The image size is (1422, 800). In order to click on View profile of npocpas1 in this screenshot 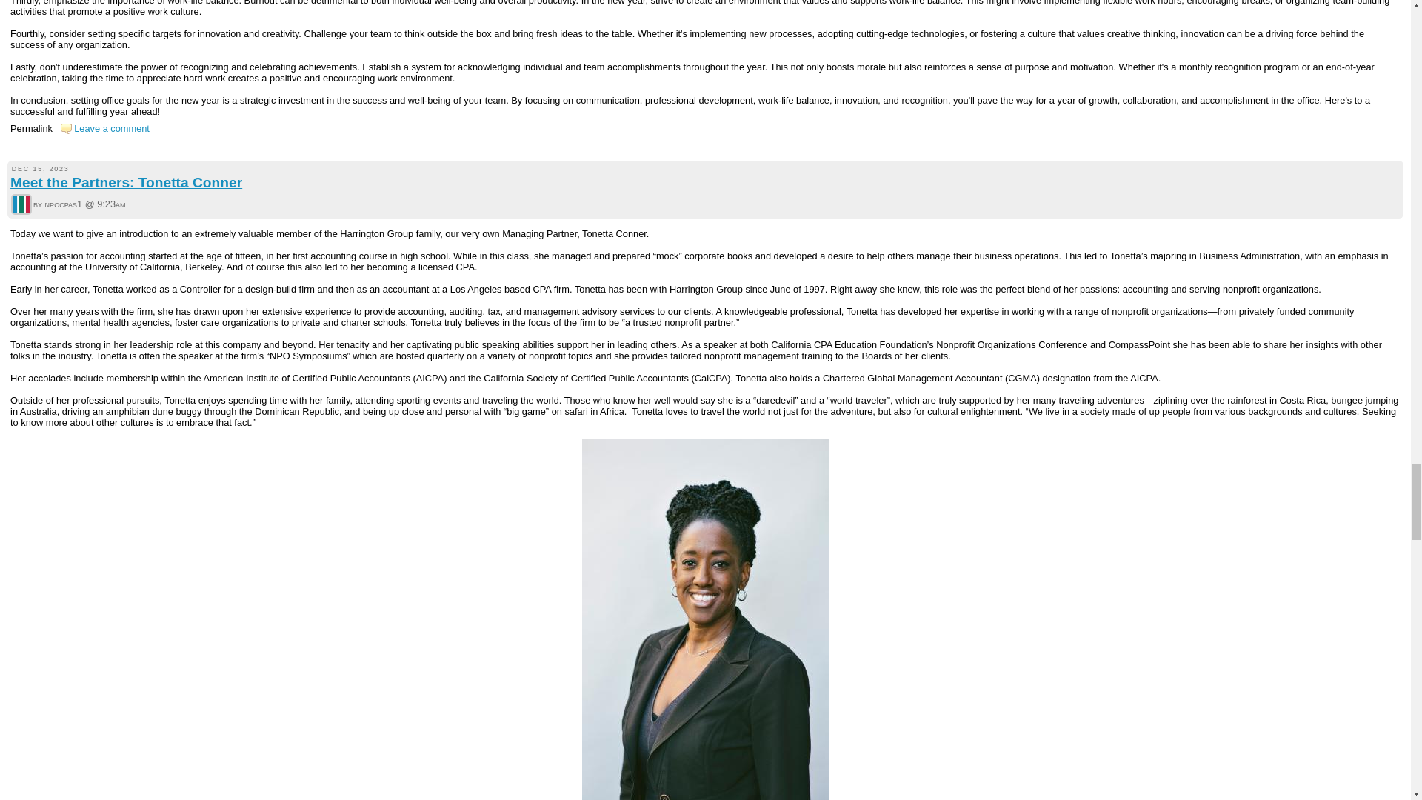, I will do `click(21, 206)`.